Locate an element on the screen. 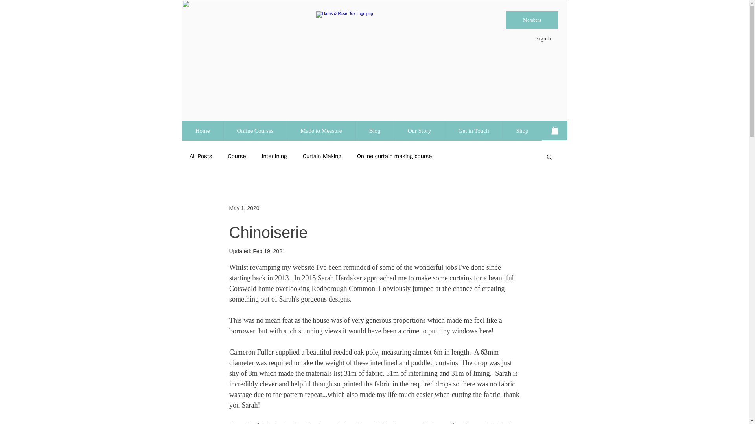 The image size is (755, 424). Get in Touch is located at coordinates (473, 130).